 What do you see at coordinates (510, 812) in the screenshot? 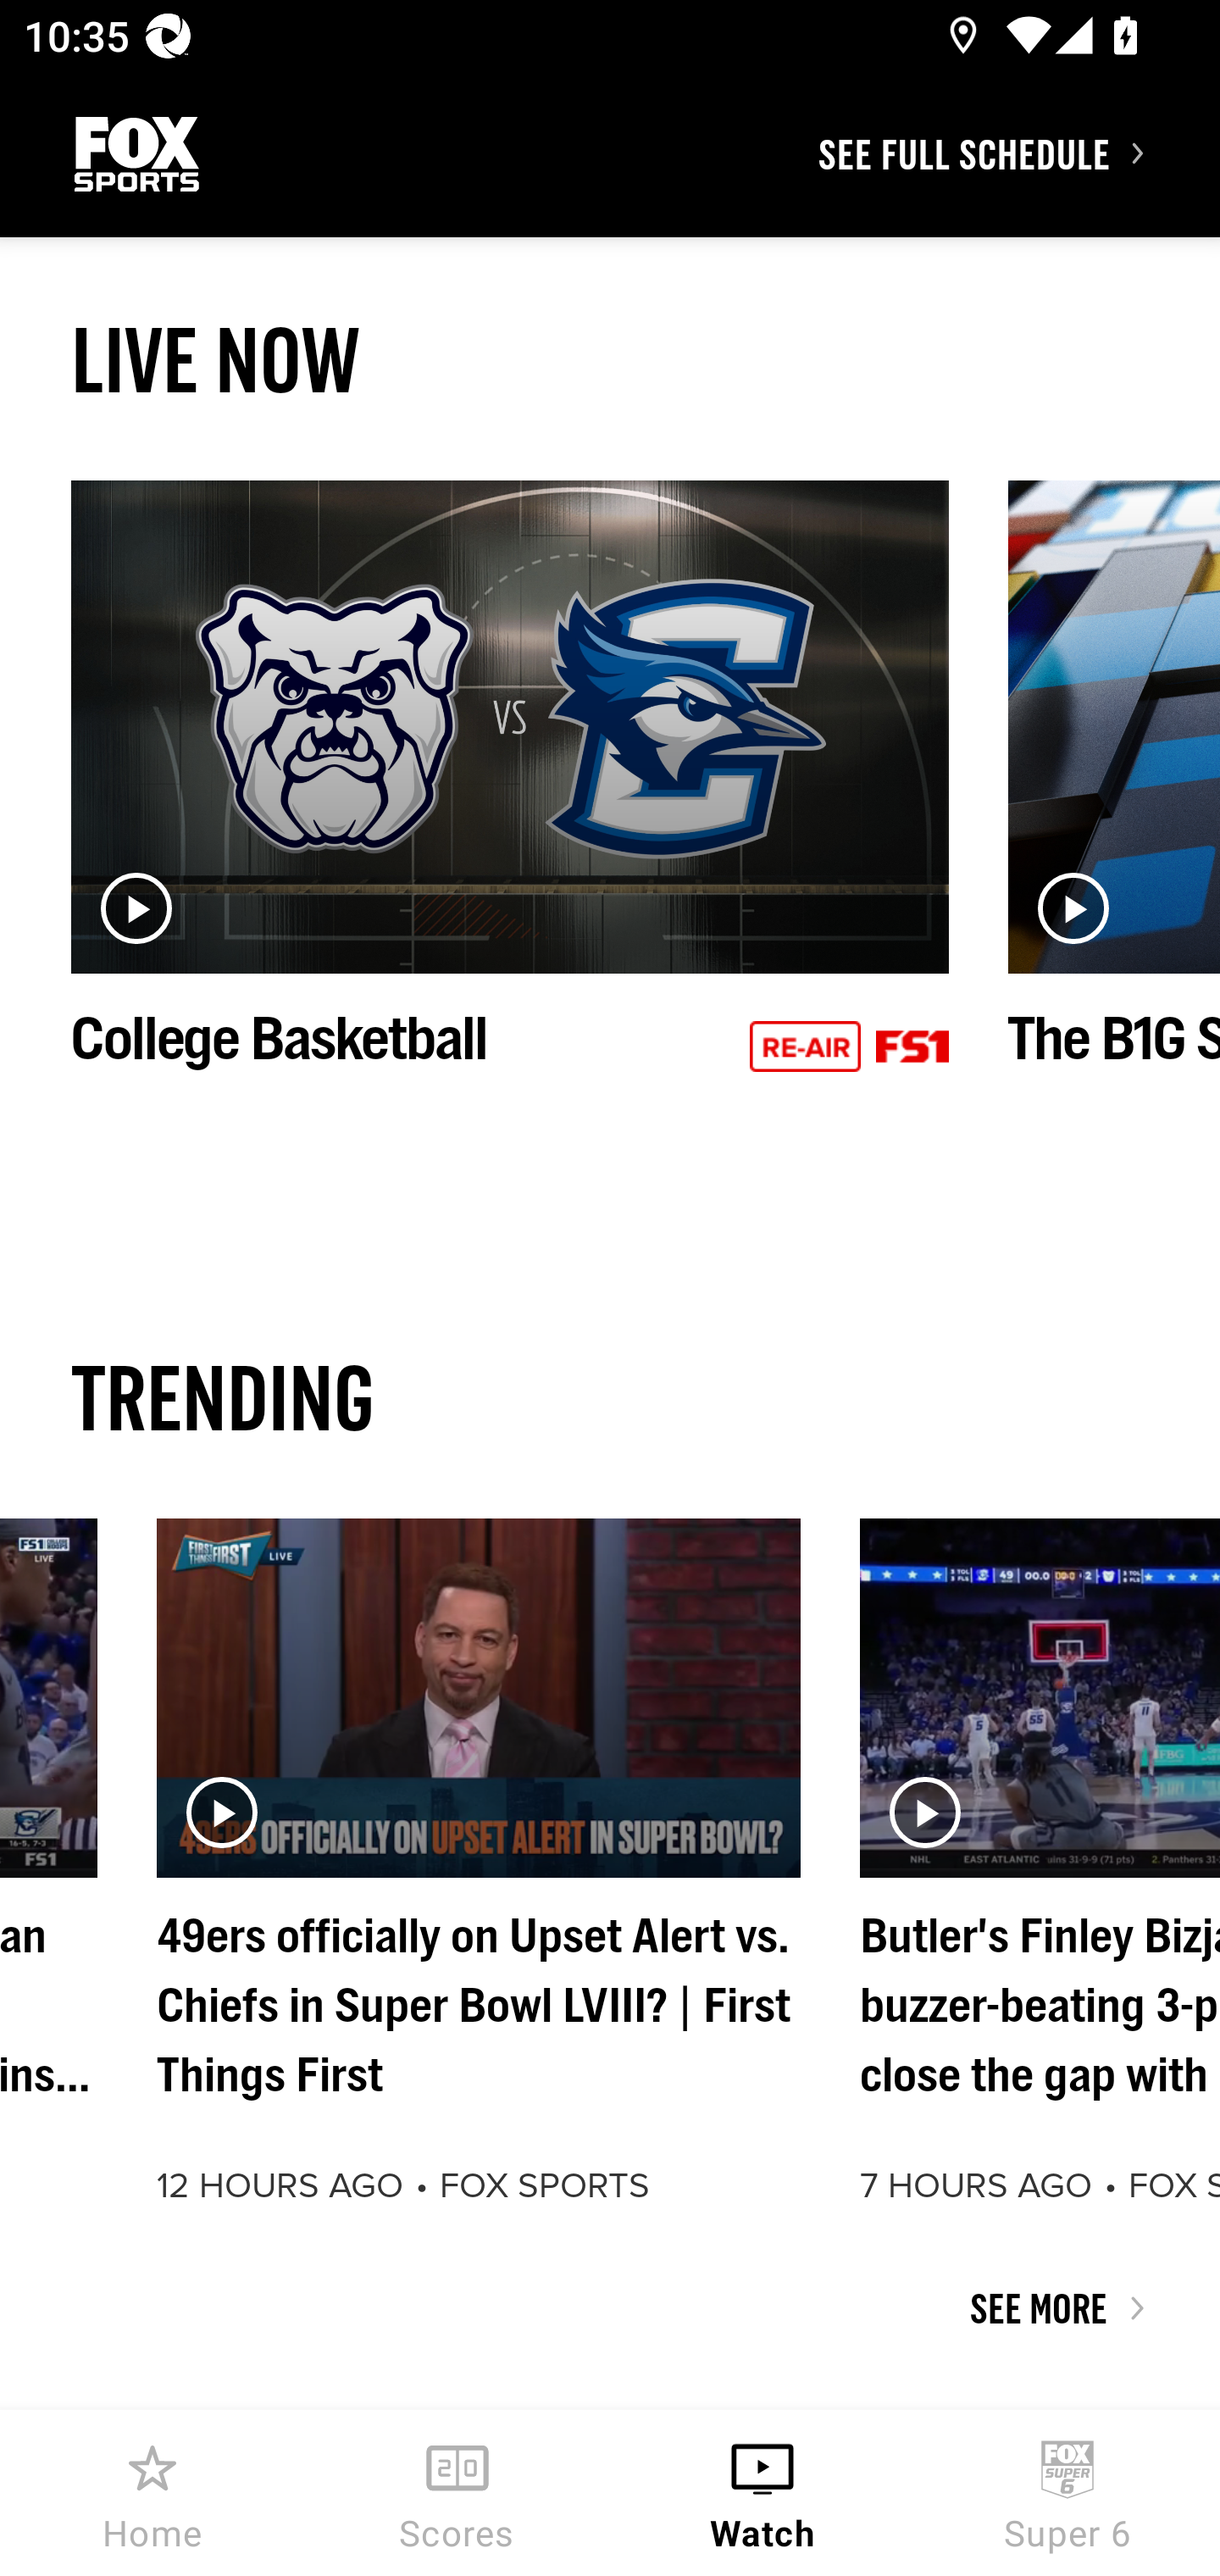
I see `College Basketball` at bounding box center [510, 812].